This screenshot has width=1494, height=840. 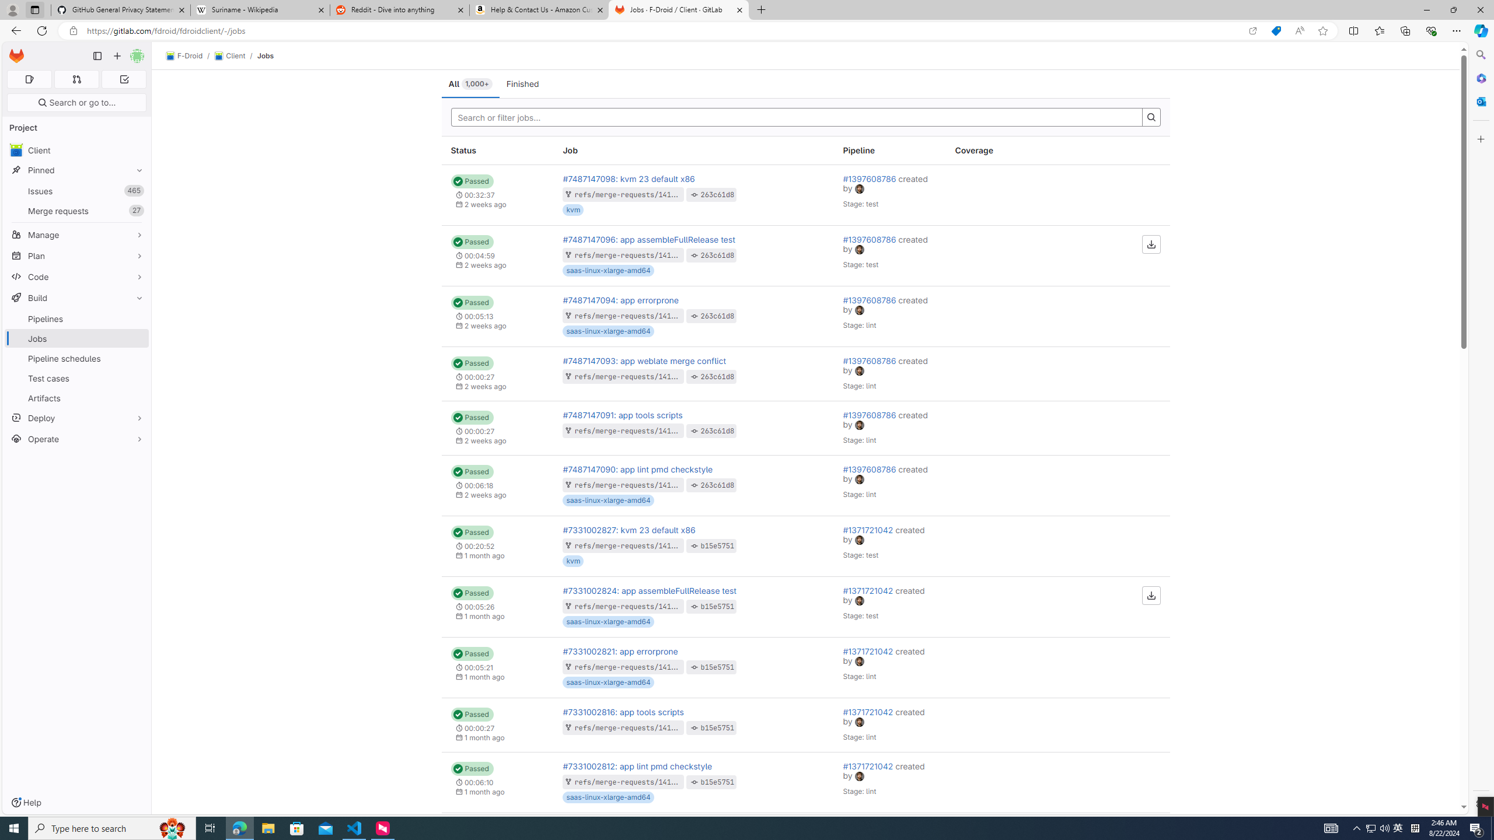 I want to click on Status: Passed 00:32:37 2 weeks ago, so click(x=497, y=195).